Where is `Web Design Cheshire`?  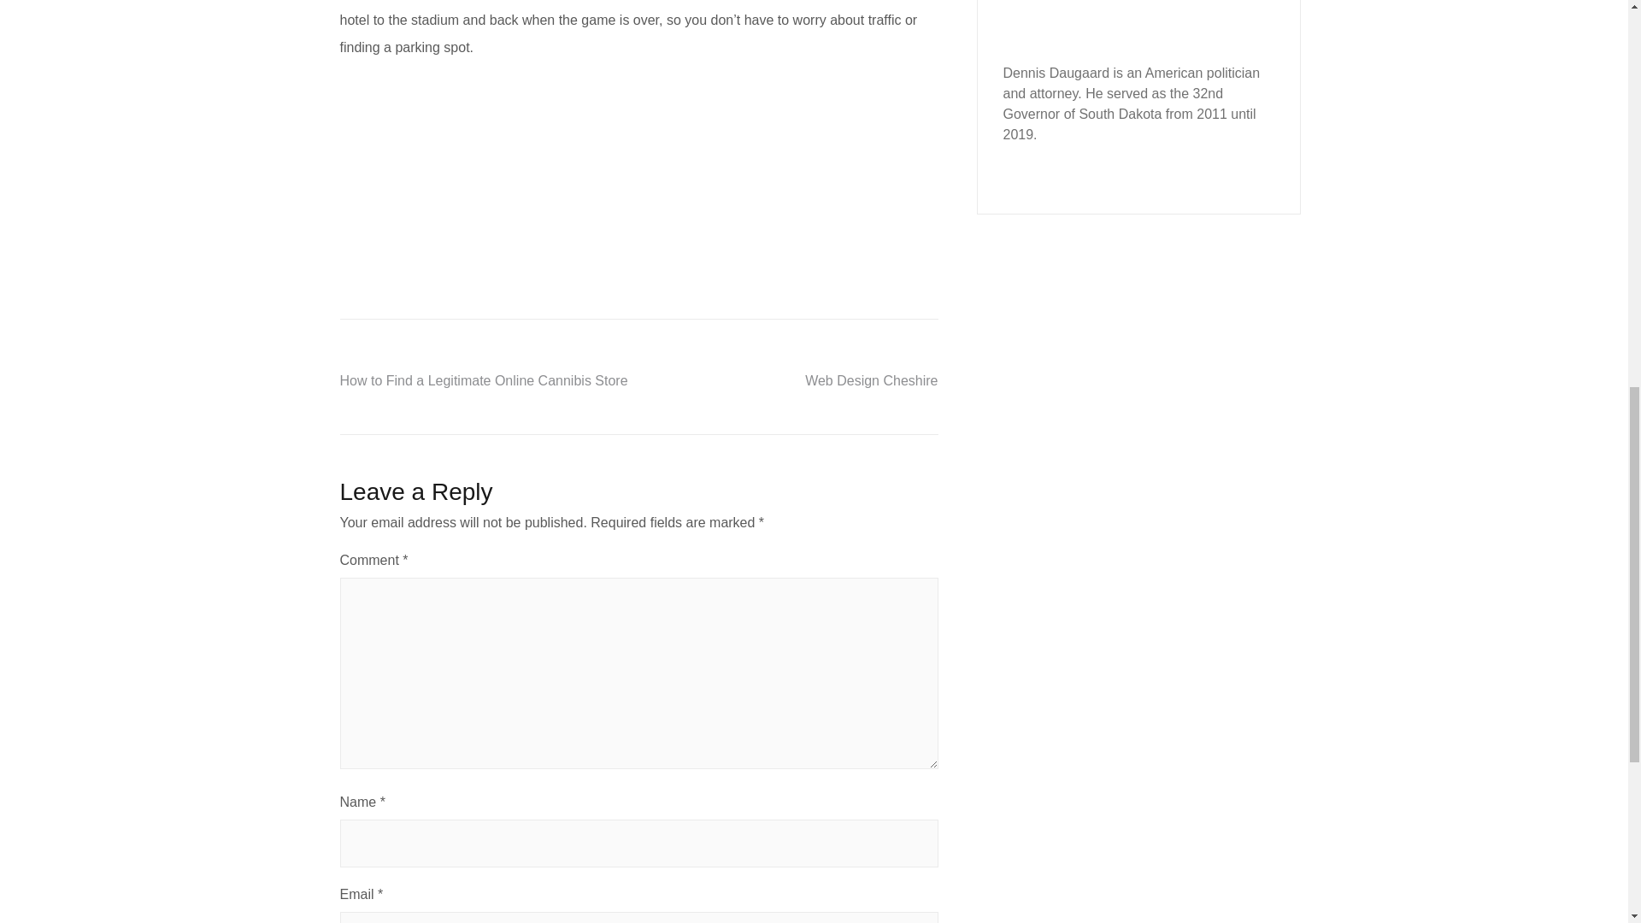 Web Design Cheshire is located at coordinates (871, 380).